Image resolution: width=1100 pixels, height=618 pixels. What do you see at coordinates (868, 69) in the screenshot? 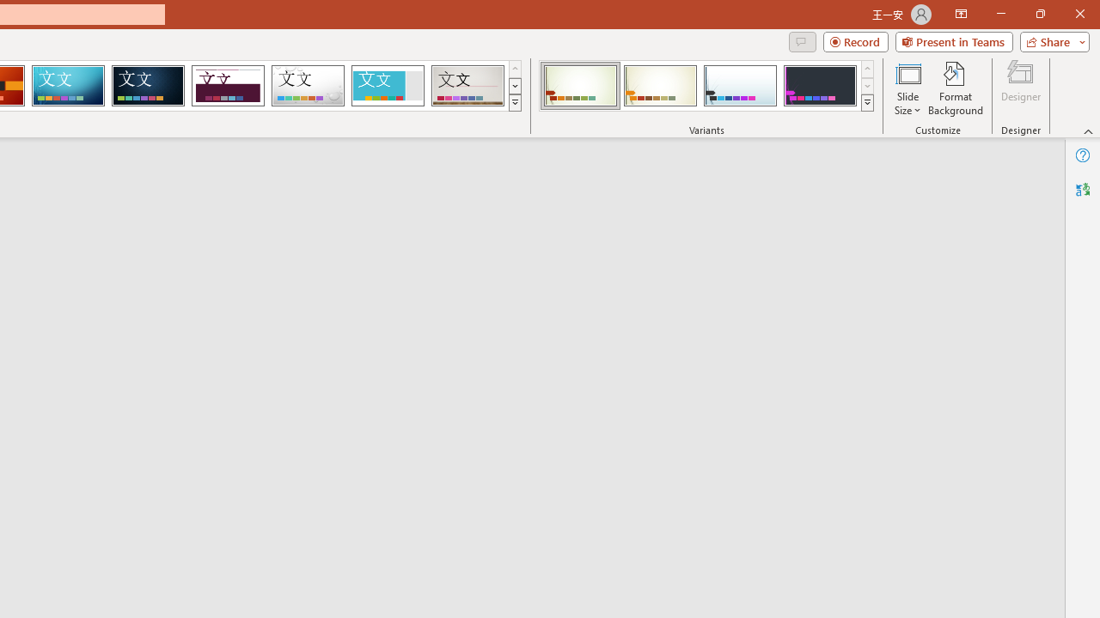
I see `Row up` at bounding box center [868, 69].